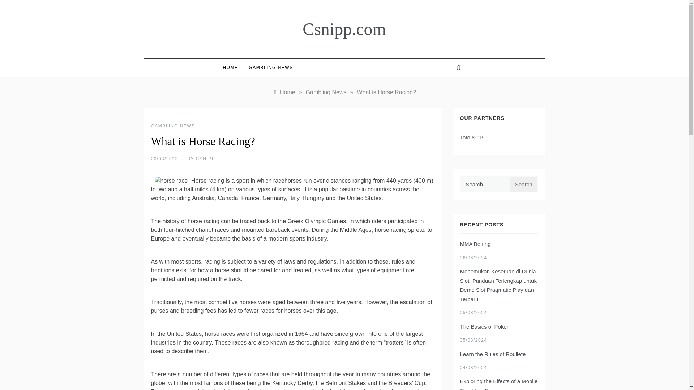 The height and width of the screenshot is (390, 694). What do you see at coordinates (484, 326) in the screenshot?
I see `The Basics of Poker` at bounding box center [484, 326].